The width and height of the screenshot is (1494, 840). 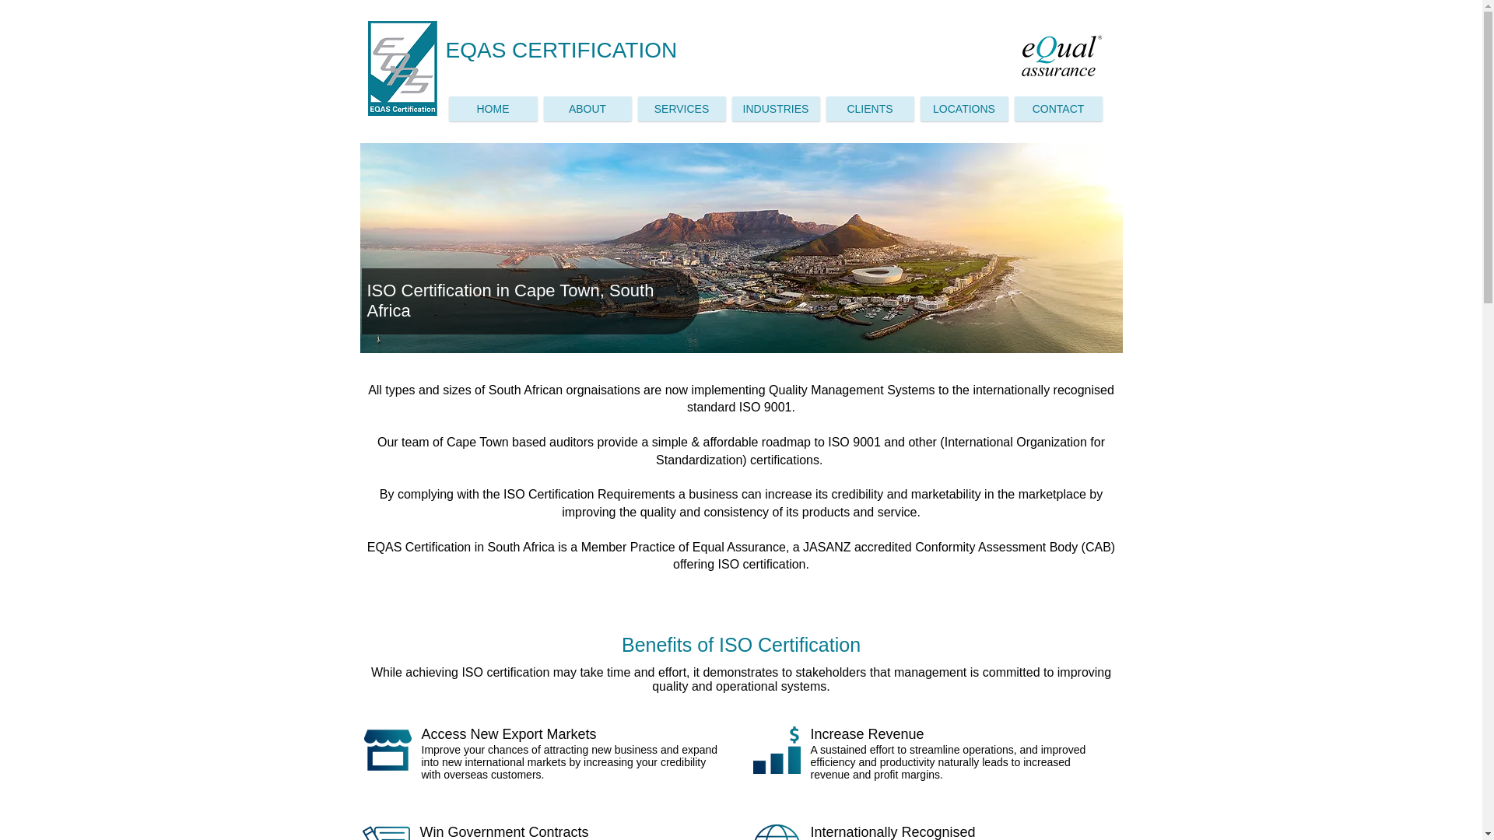 What do you see at coordinates (870, 109) in the screenshot?
I see `CLIENTS` at bounding box center [870, 109].